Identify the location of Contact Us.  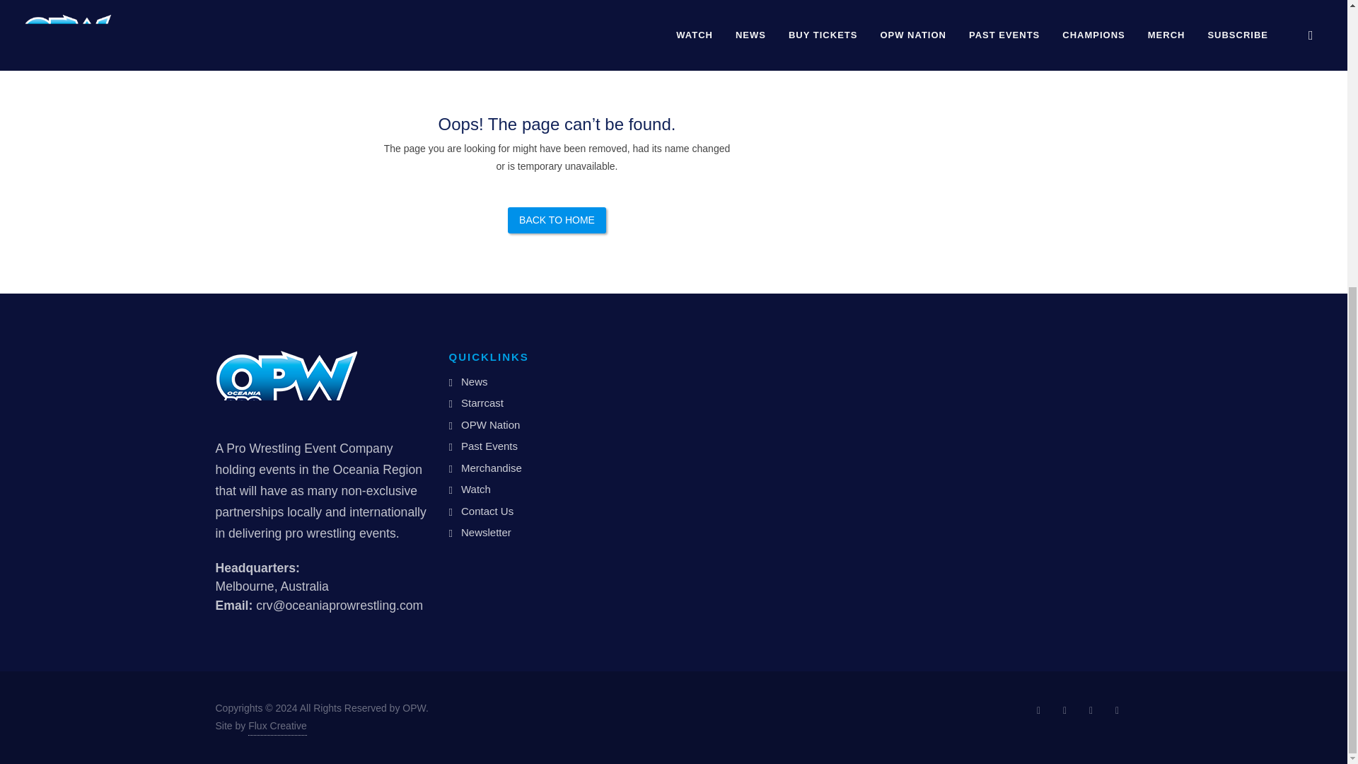
(484, 511).